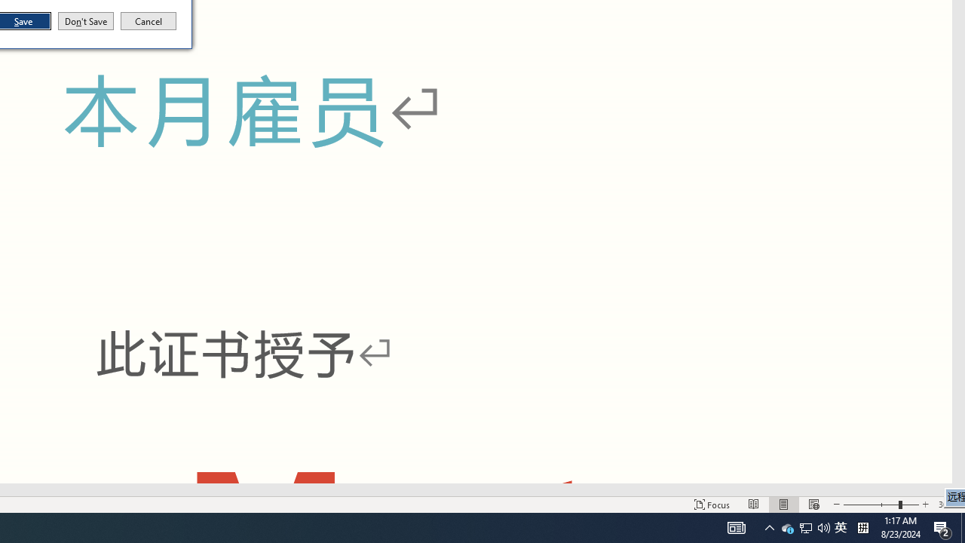 The image size is (965, 543). I want to click on Show desktop, so click(963, 528).